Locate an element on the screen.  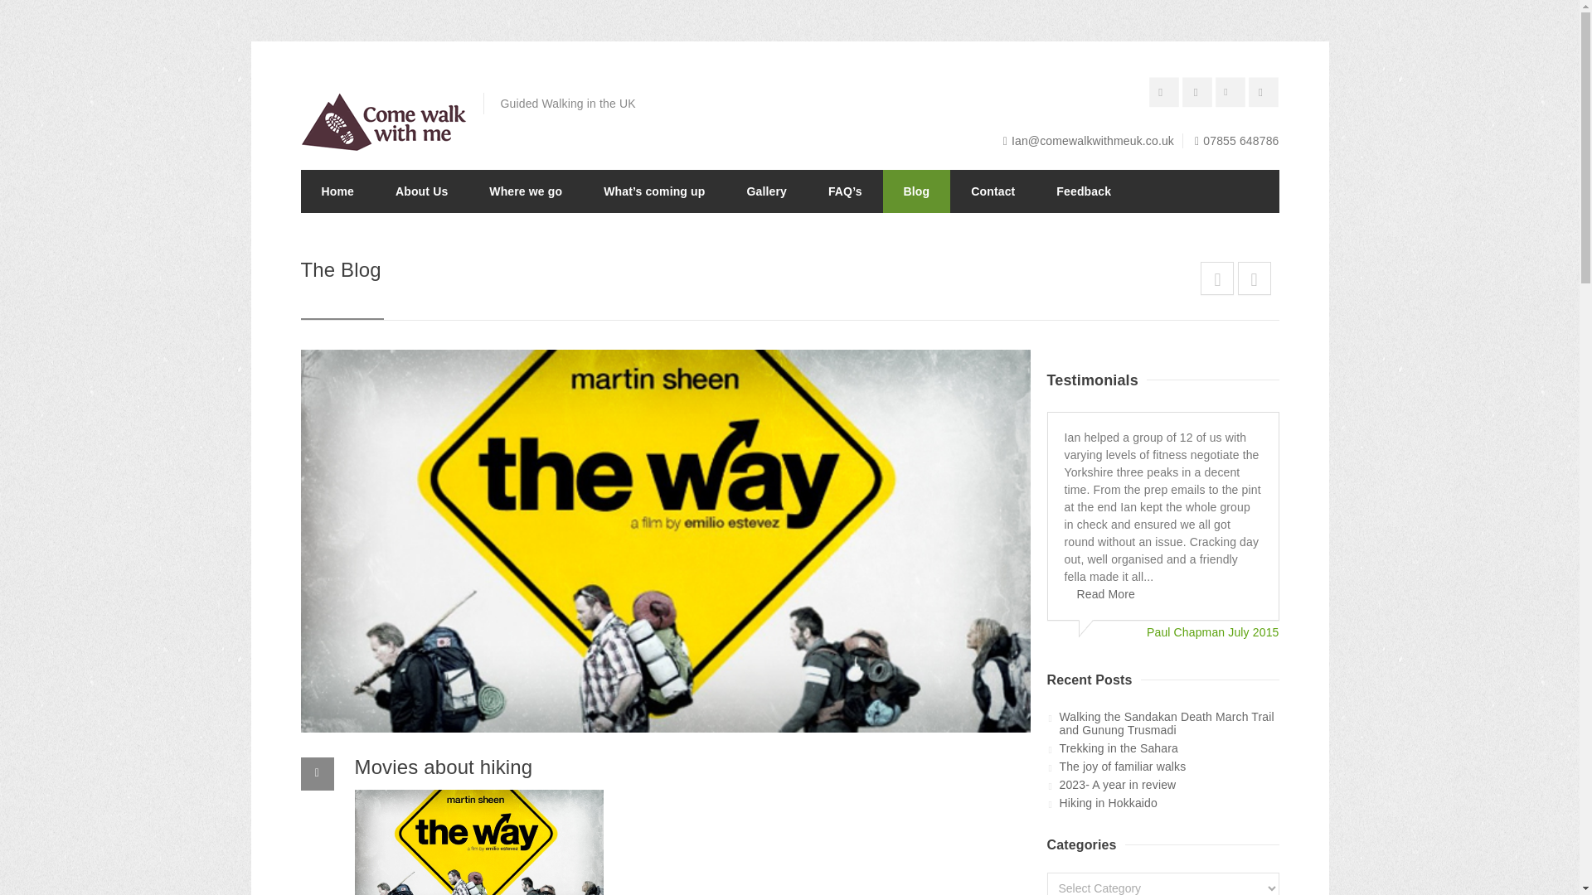
Trekking in the Sahara is located at coordinates (1169, 747).